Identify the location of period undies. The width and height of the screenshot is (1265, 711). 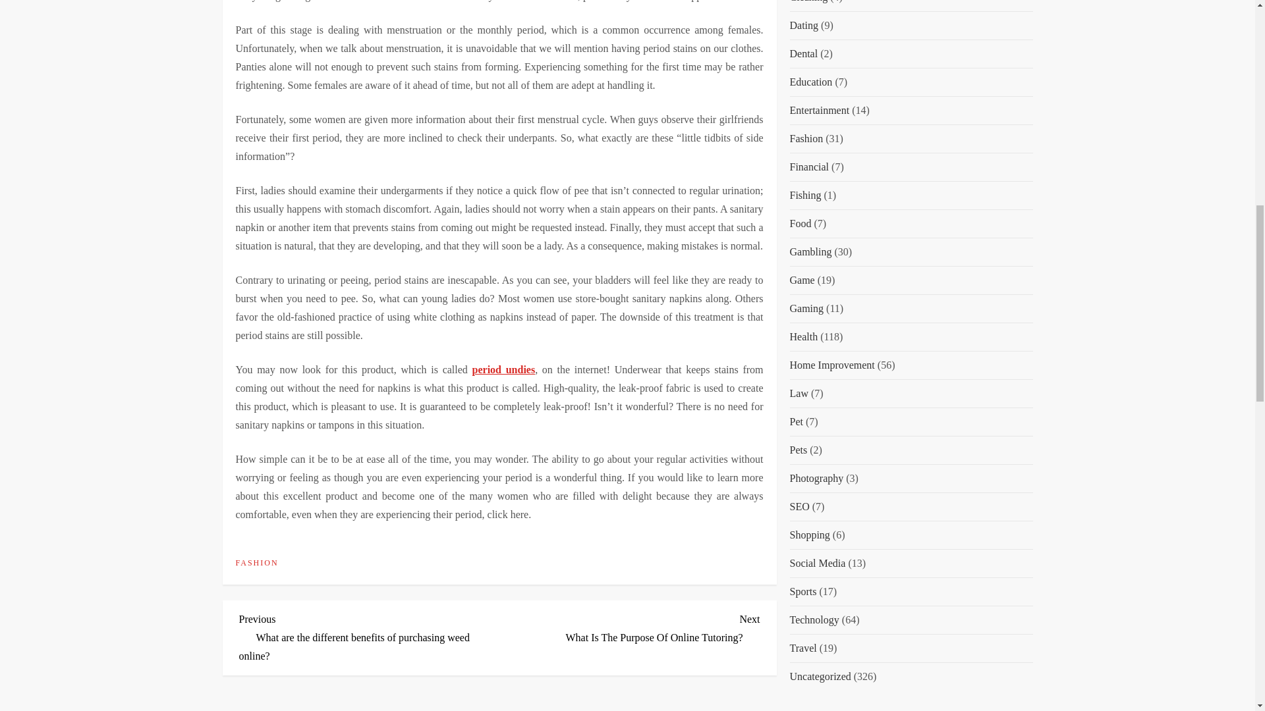
(503, 369).